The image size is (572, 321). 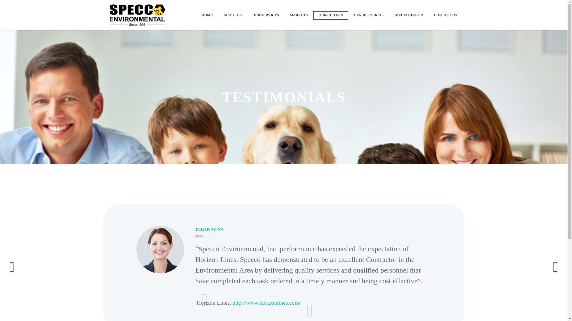 I want to click on ABOUT US, so click(x=232, y=15).